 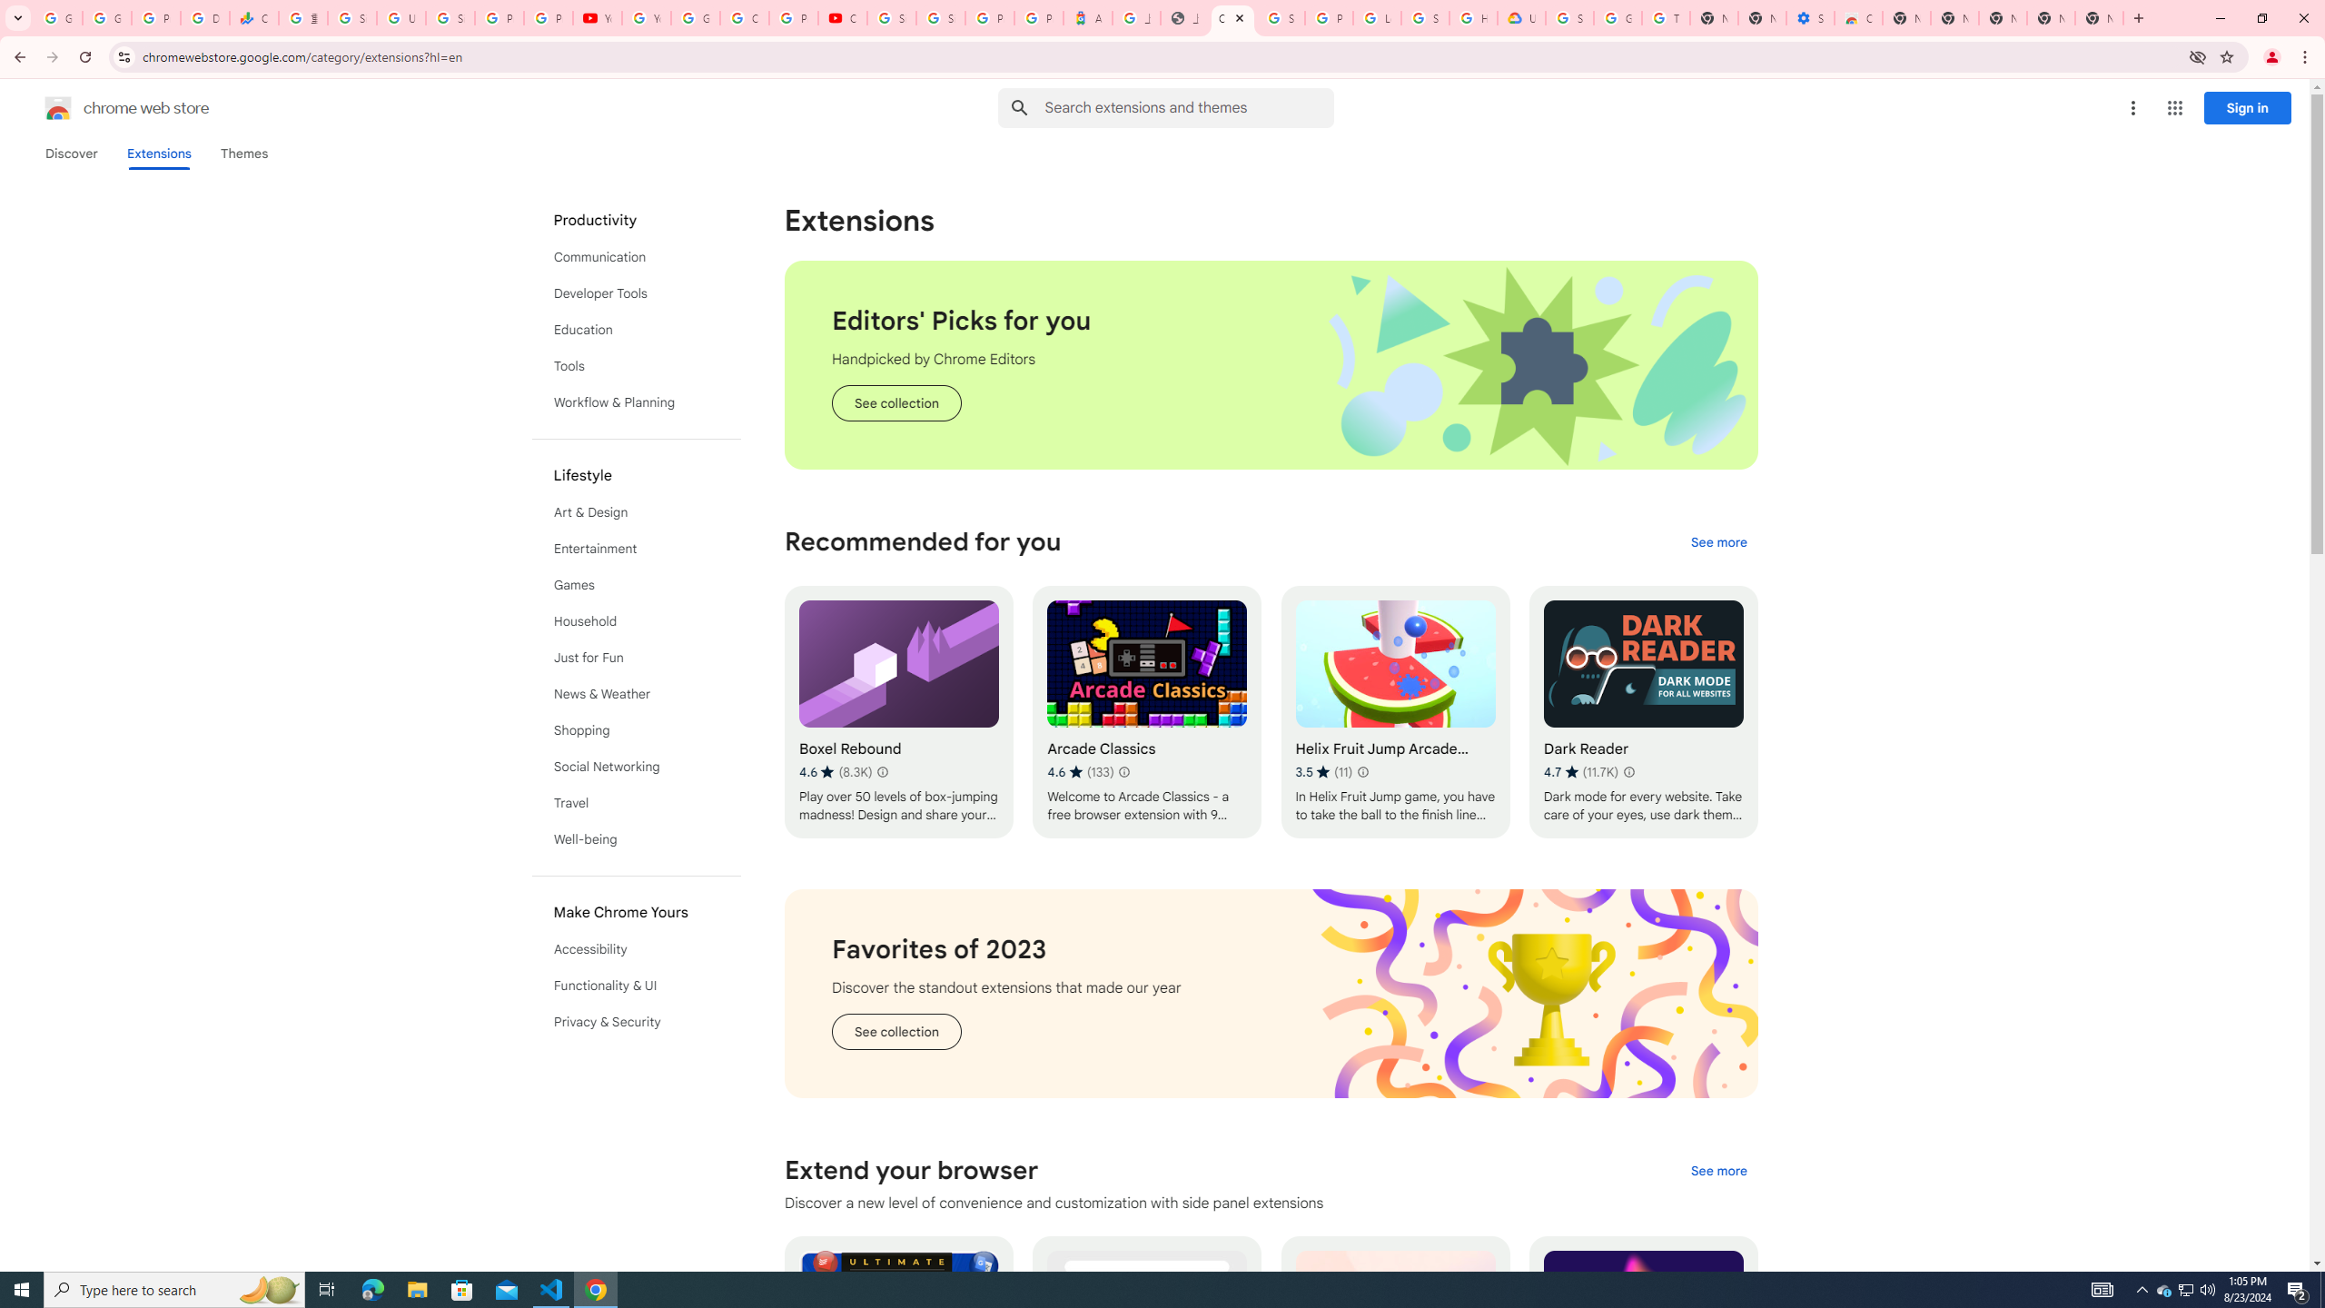 I want to click on Dark Reader, so click(x=1642, y=712).